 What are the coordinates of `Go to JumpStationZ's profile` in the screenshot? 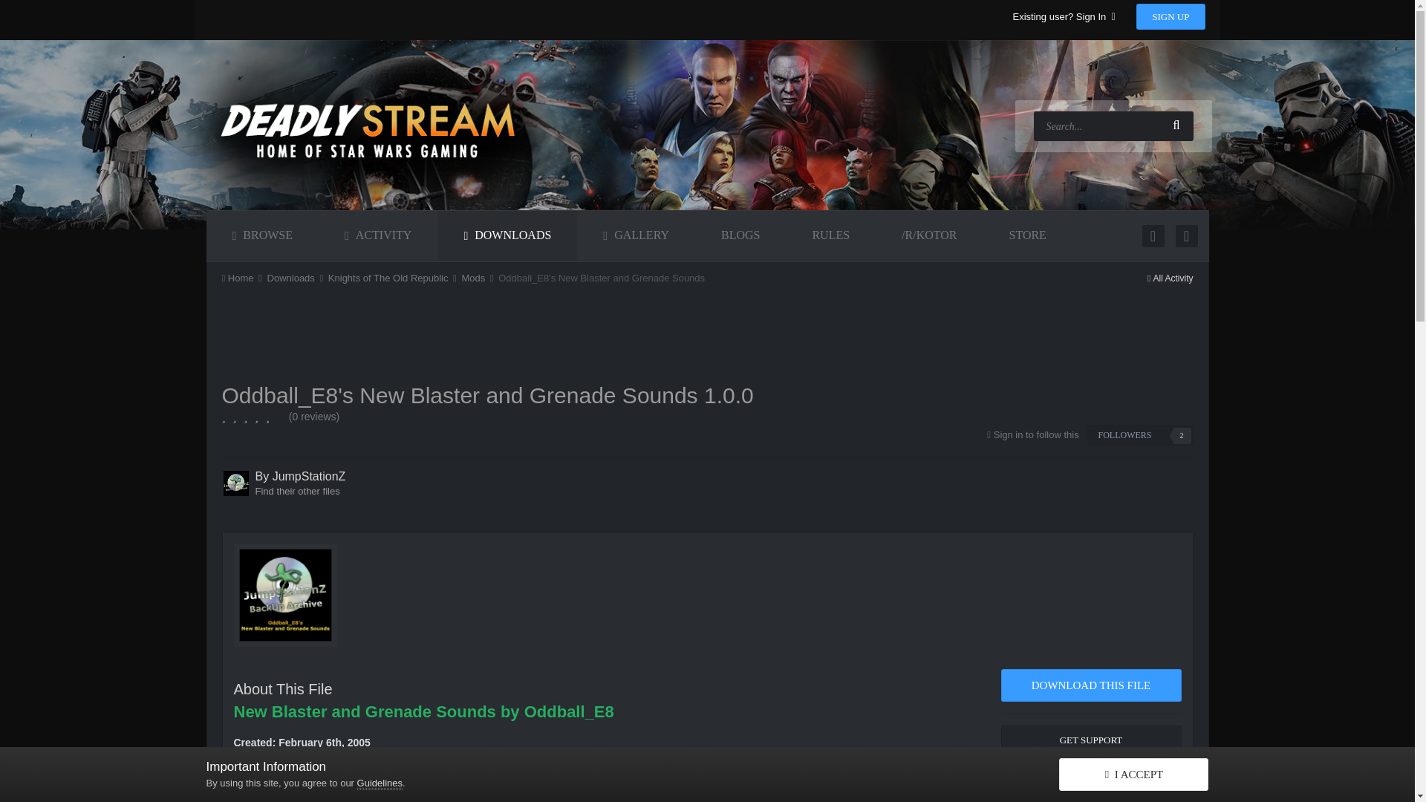 It's located at (235, 483).